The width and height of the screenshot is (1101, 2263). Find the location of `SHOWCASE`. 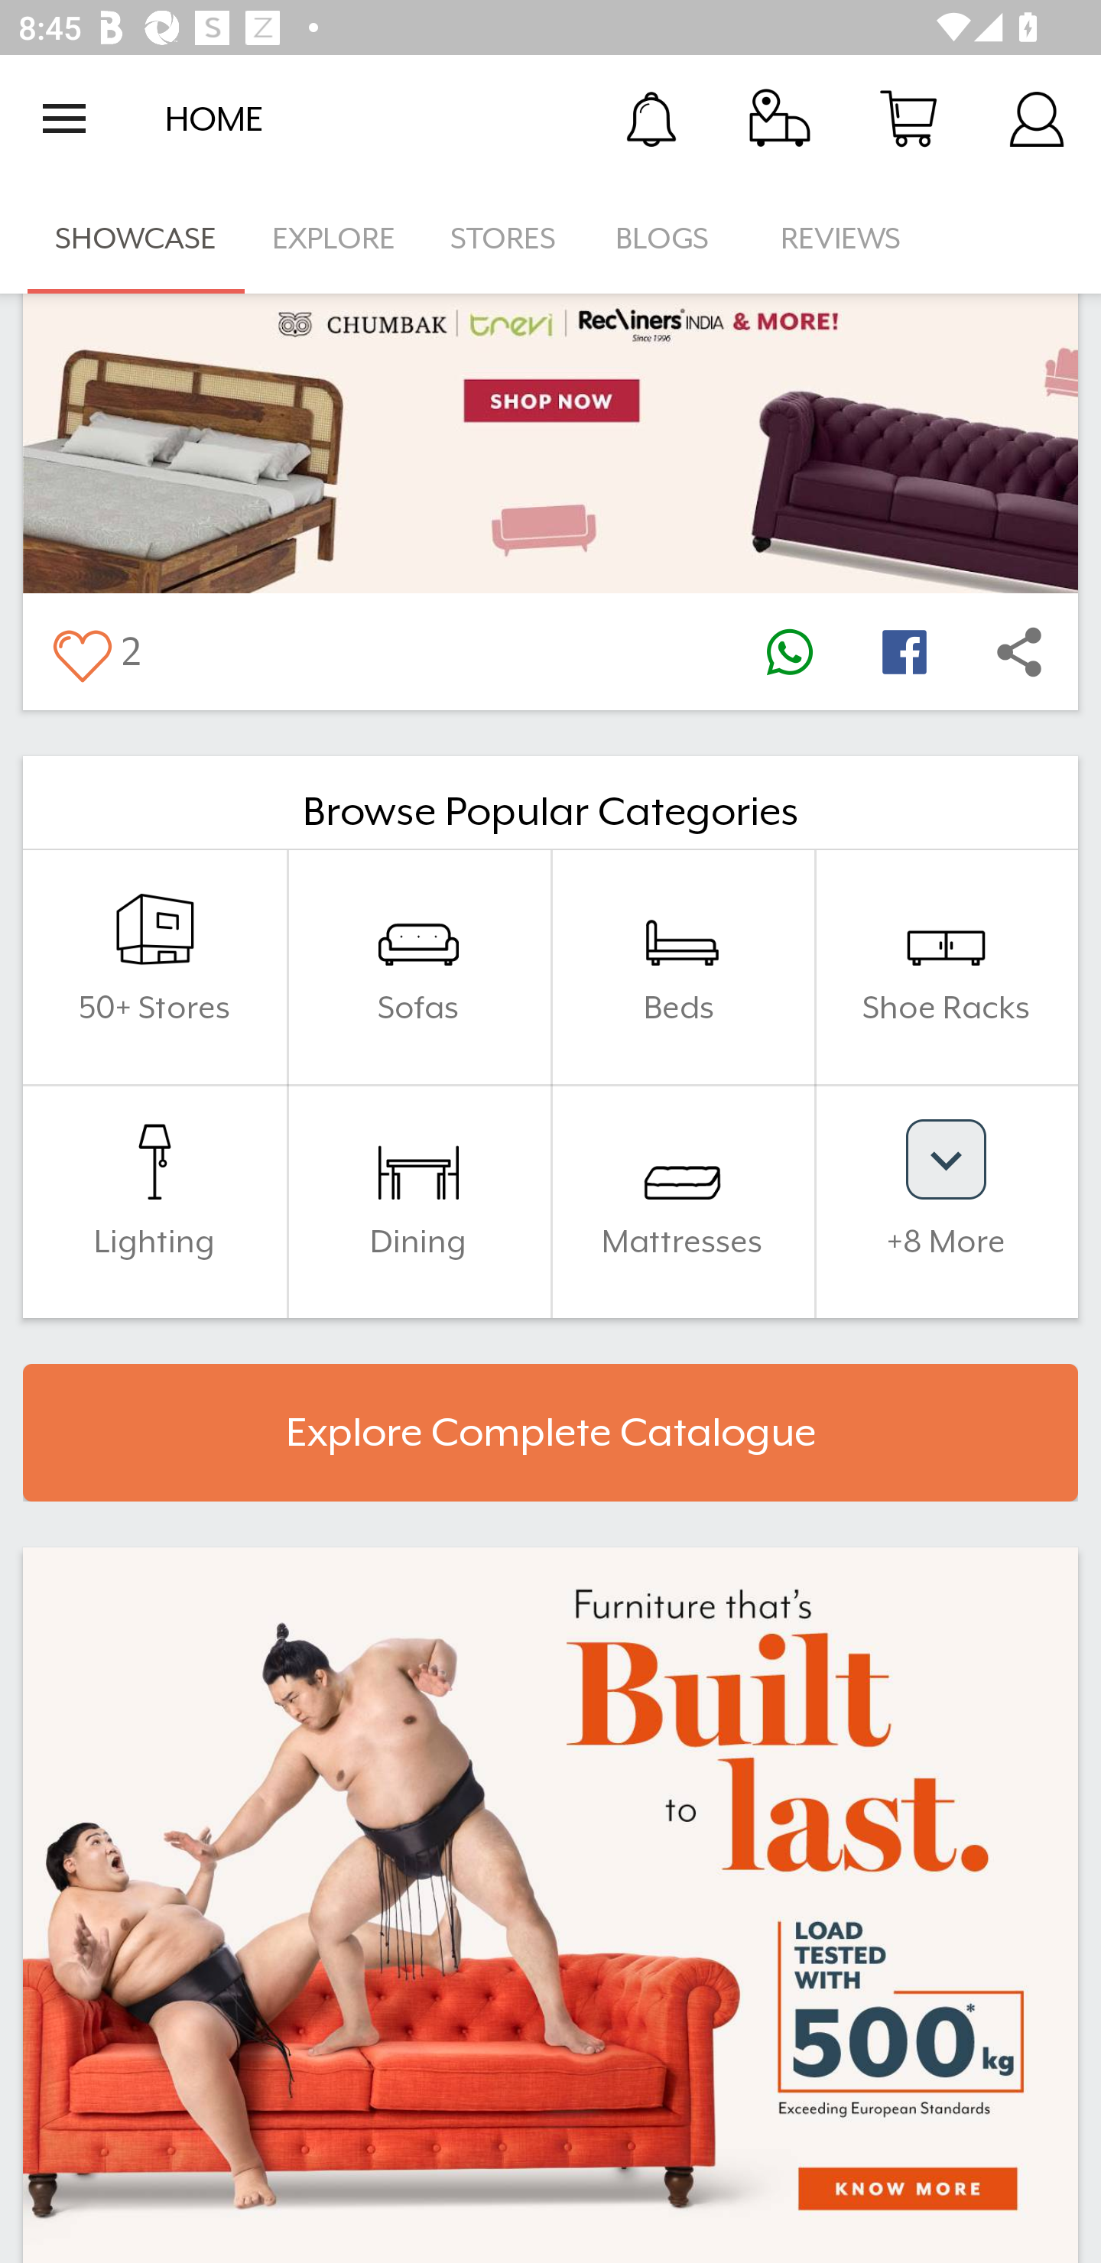

SHOWCASE is located at coordinates (136, 239).